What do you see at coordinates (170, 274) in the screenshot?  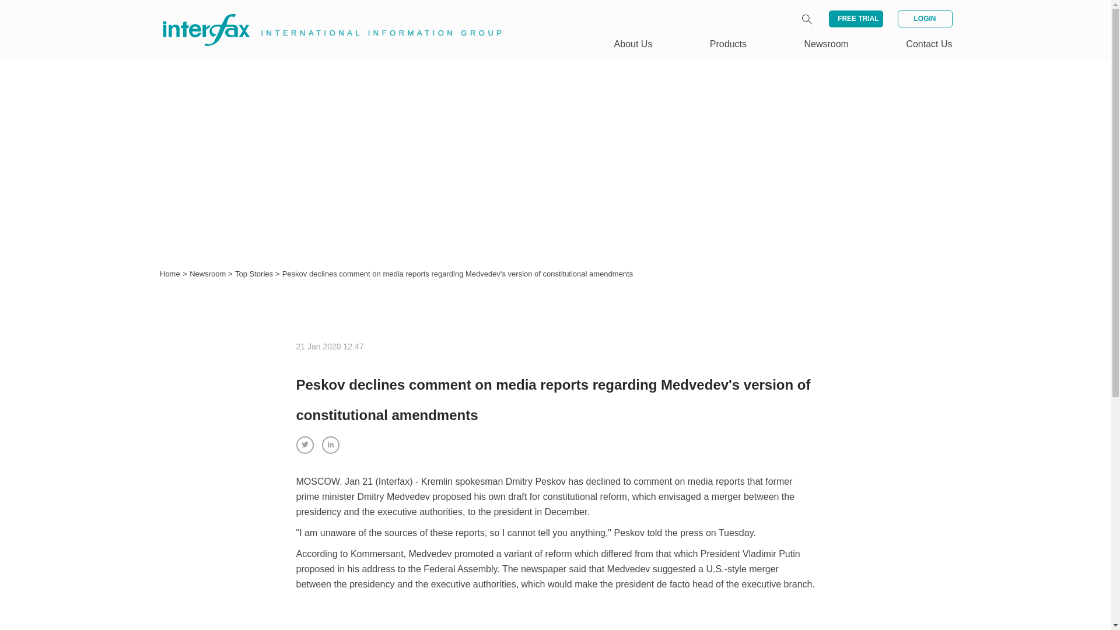 I see `Home` at bounding box center [170, 274].